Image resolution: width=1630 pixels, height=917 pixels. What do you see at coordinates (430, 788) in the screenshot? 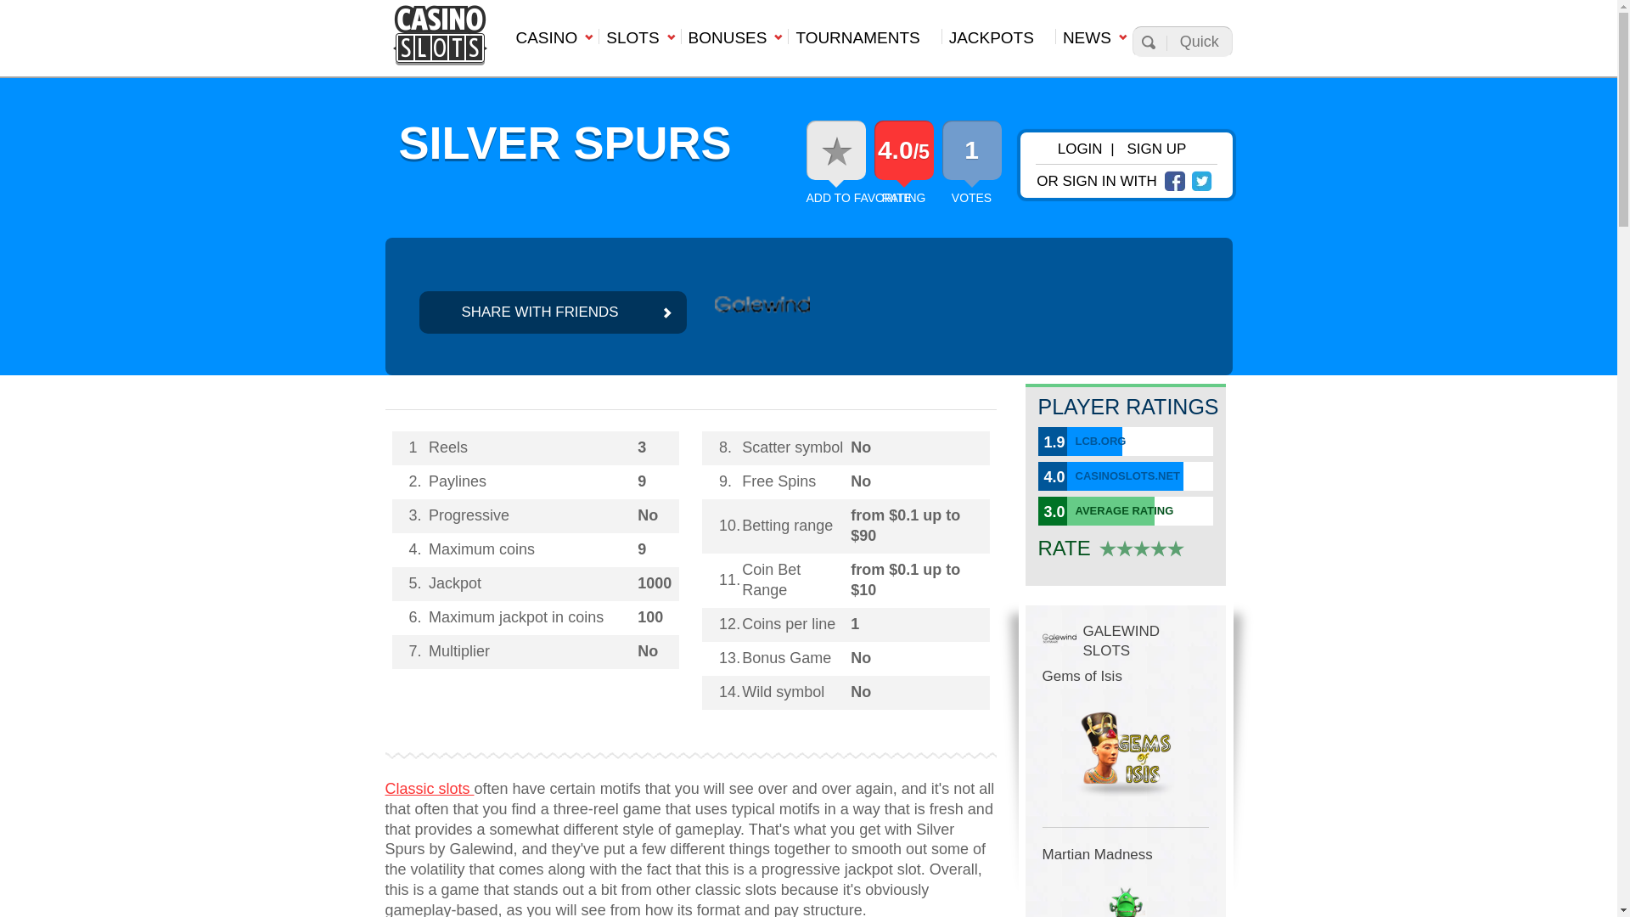
I see `Classic Slots` at bounding box center [430, 788].